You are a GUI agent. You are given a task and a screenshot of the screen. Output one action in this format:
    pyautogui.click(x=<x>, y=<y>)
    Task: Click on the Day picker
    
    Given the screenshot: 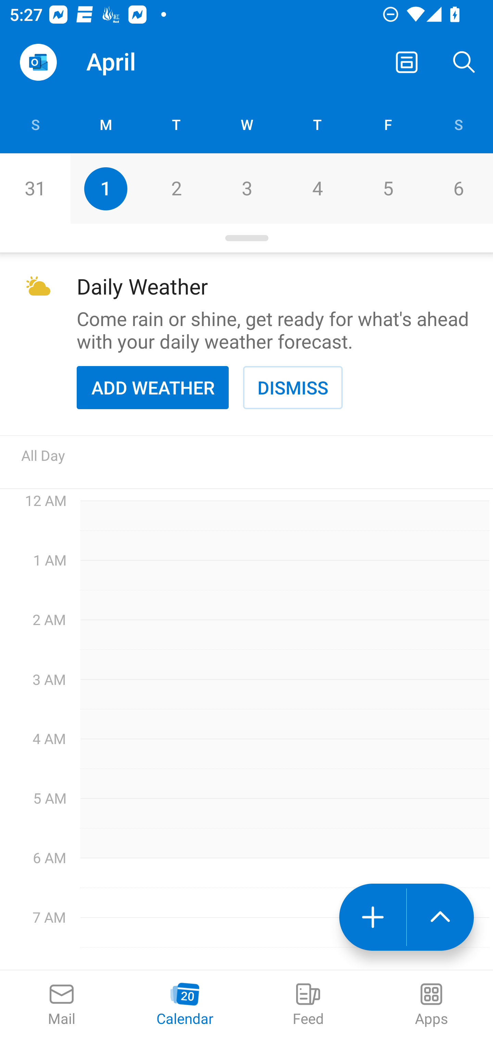 What is the action you would take?
    pyautogui.click(x=246, y=238)
    